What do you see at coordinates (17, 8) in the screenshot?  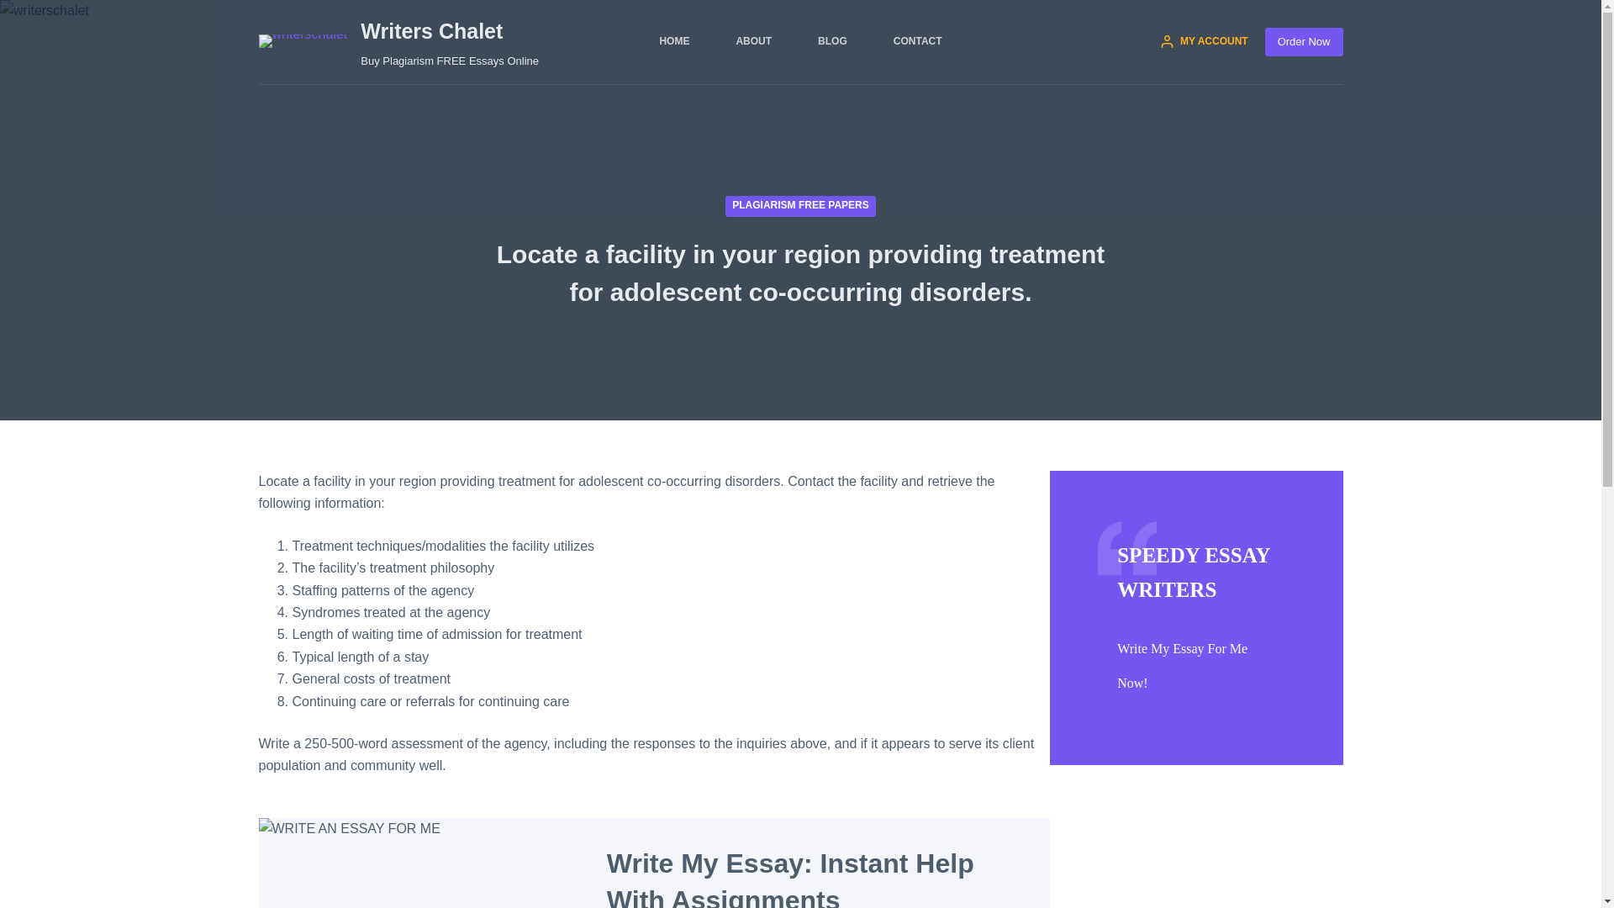 I see `Skip to content` at bounding box center [17, 8].